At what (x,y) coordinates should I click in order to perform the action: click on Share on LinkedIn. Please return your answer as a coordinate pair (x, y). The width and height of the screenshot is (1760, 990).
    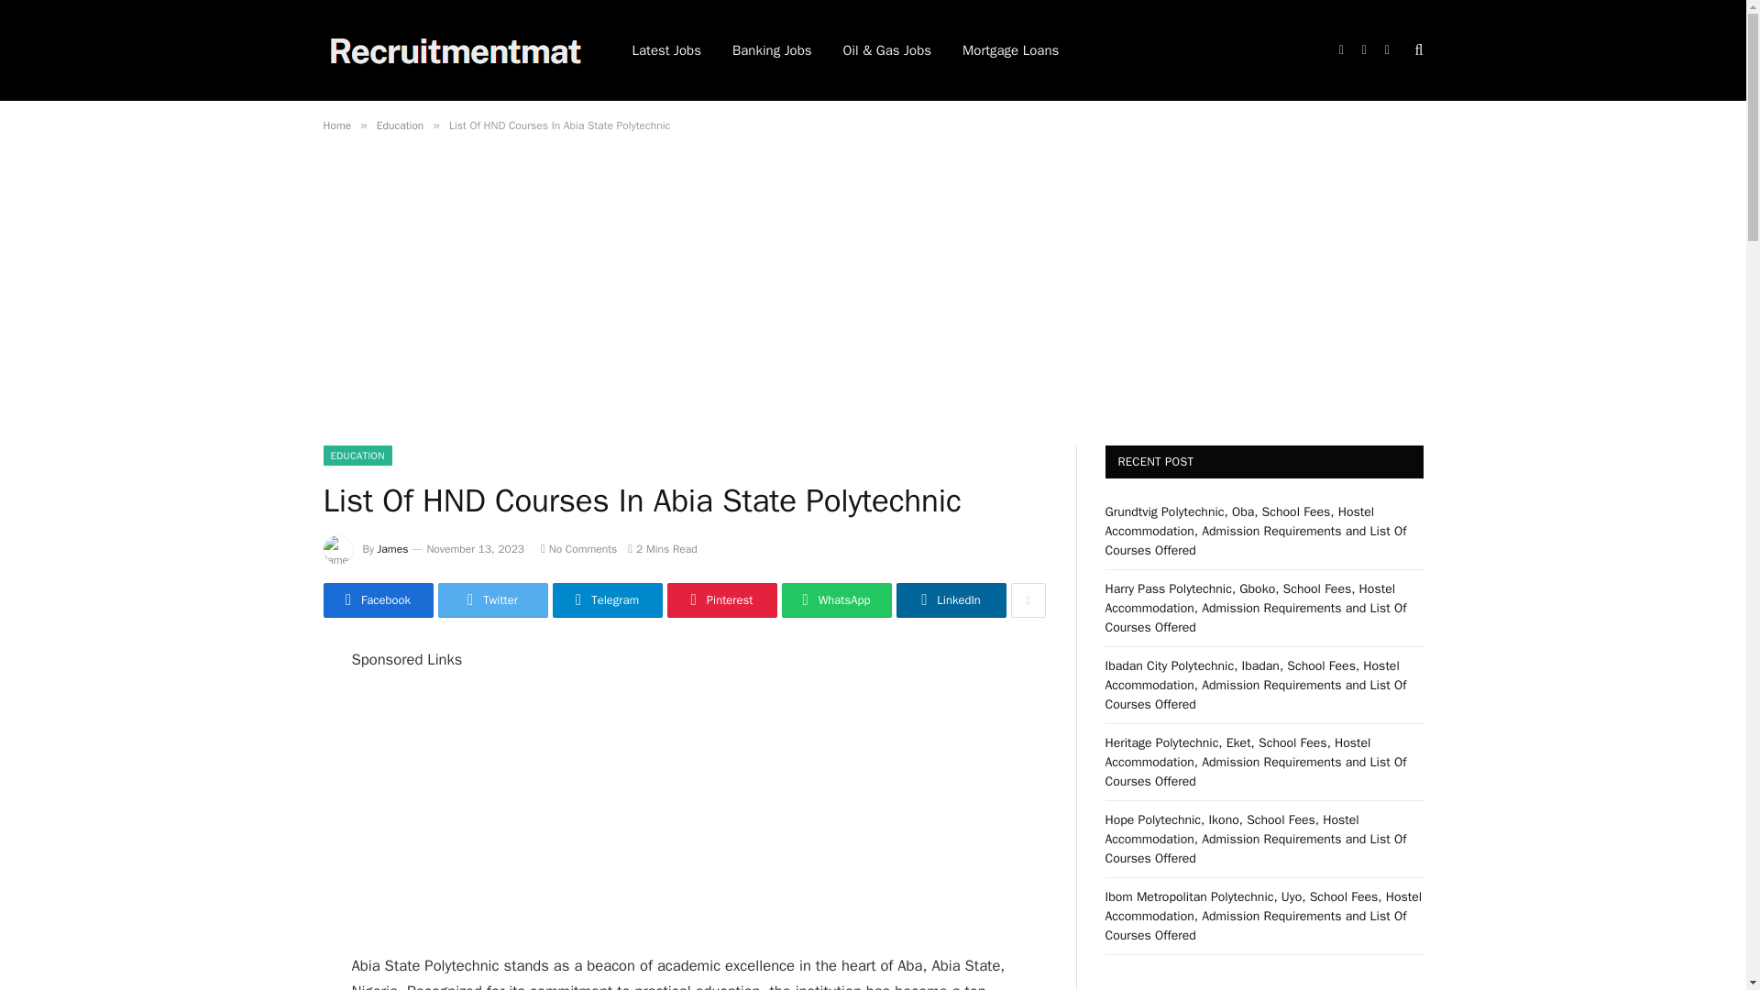
    Looking at the image, I should click on (951, 599).